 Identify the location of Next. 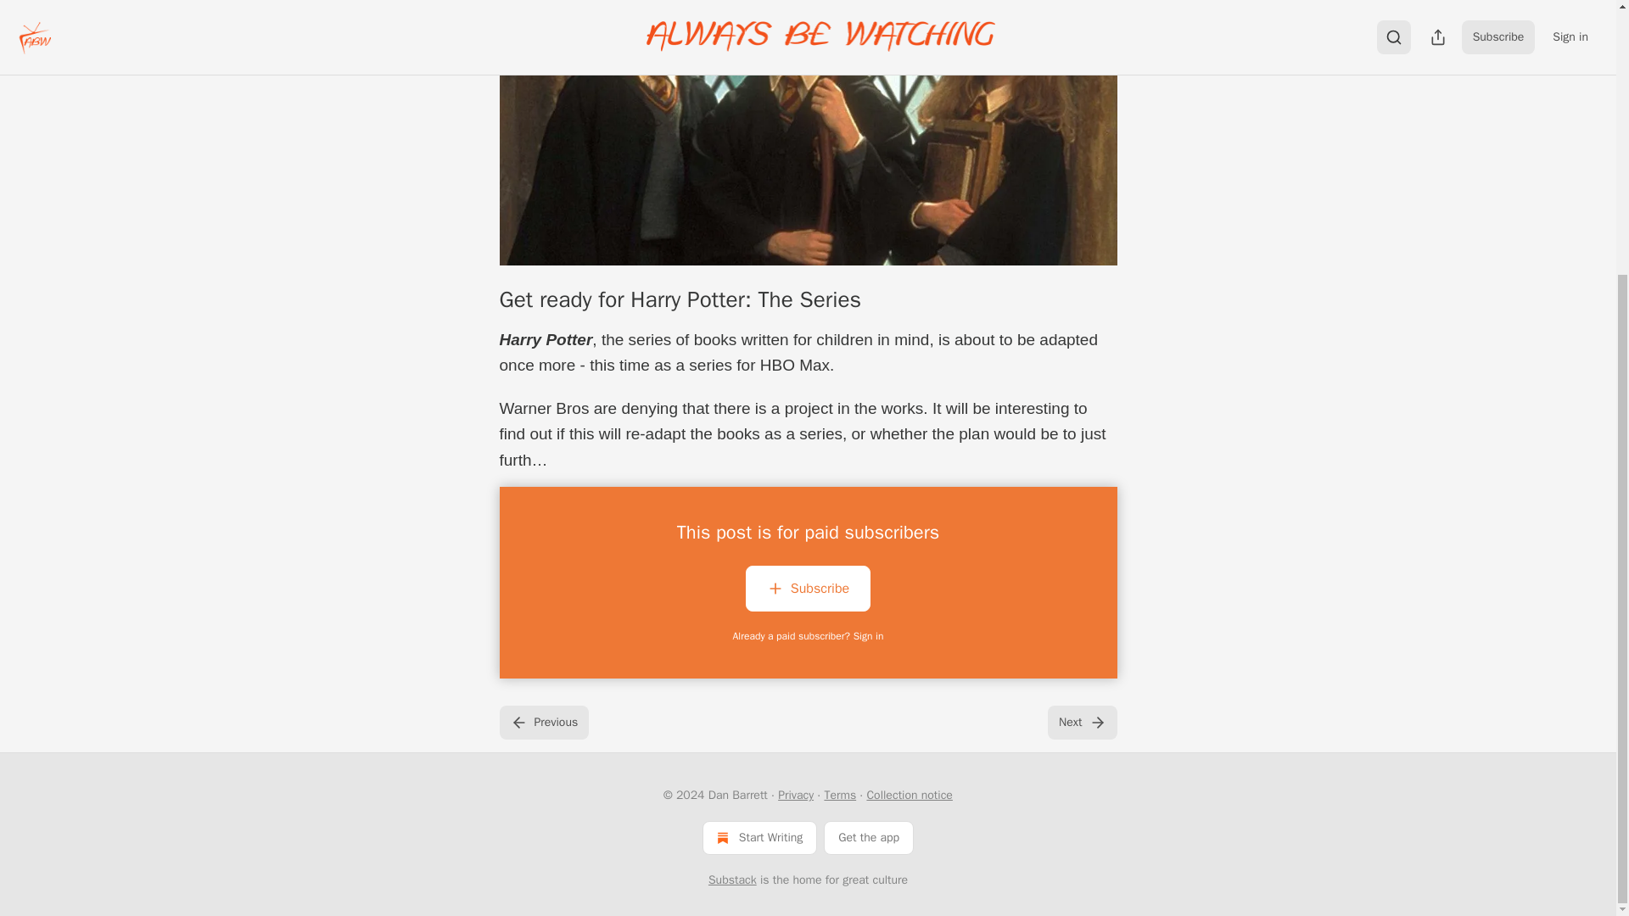
(1081, 722).